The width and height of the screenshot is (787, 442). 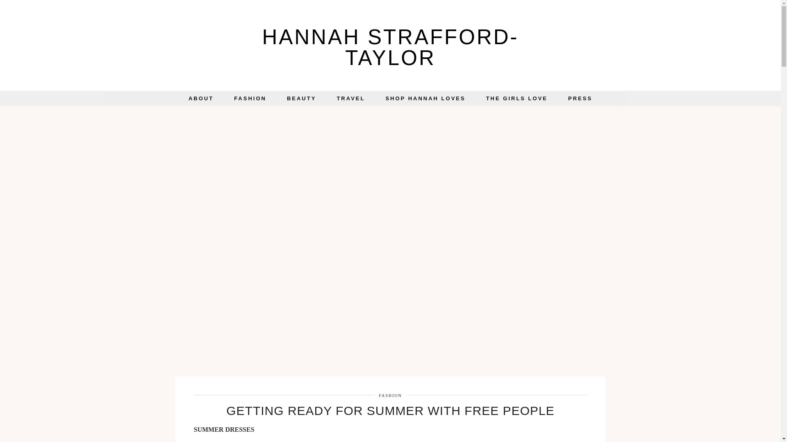 What do you see at coordinates (390, 47) in the screenshot?
I see `Hannah Strafford Taylor` at bounding box center [390, 47].